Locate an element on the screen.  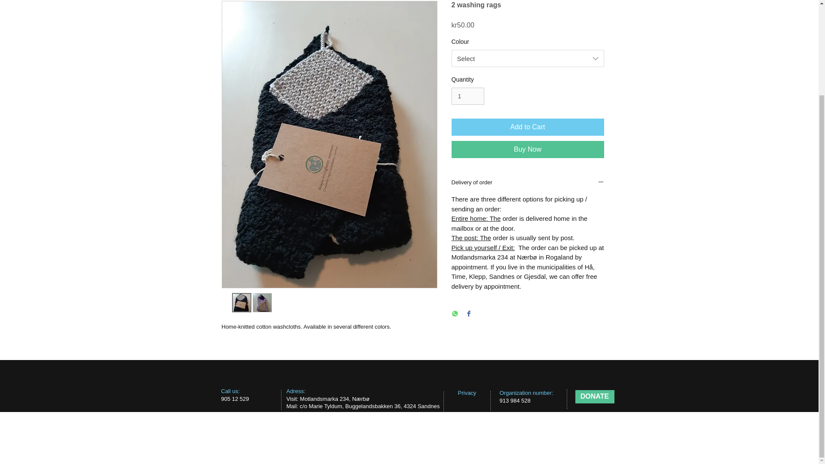
Buy Now is located at coordinates (528, 150).